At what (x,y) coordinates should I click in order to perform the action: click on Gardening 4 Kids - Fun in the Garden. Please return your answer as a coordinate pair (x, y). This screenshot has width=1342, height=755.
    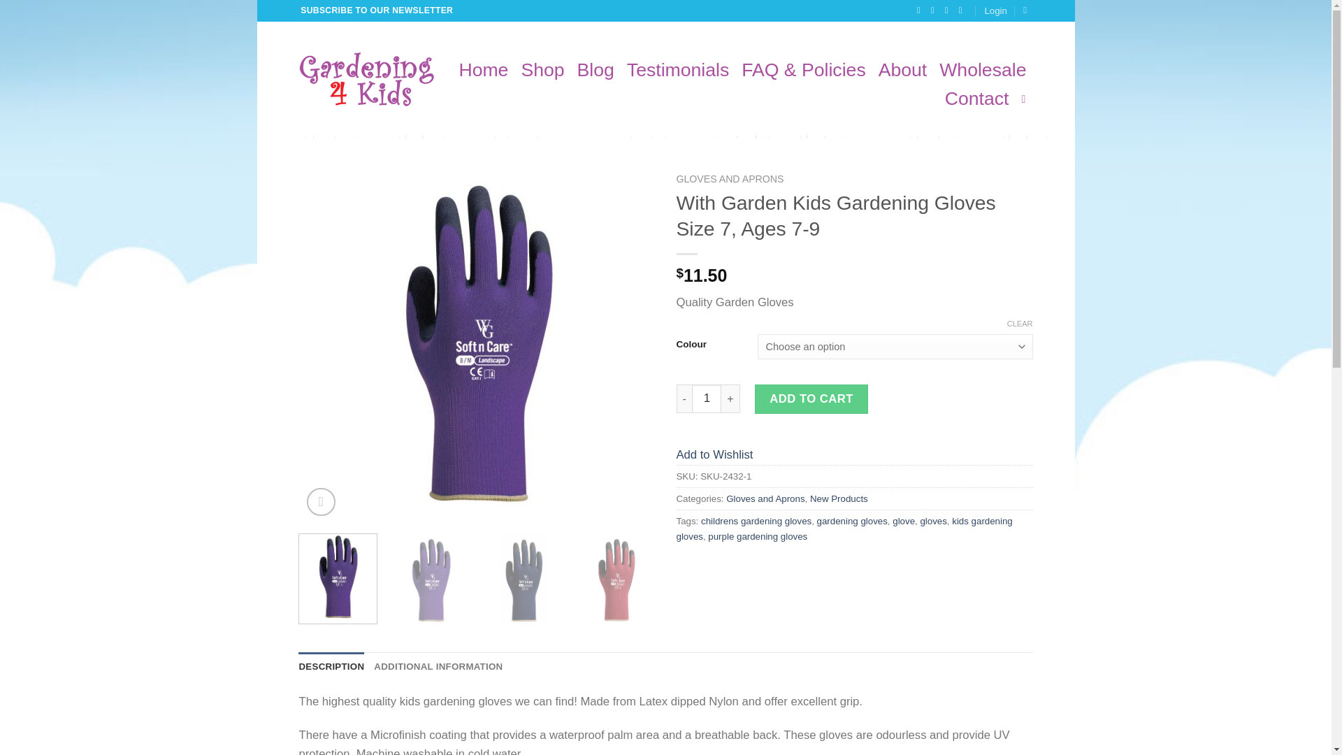
    Looking at the image, I should click on (368, 80).